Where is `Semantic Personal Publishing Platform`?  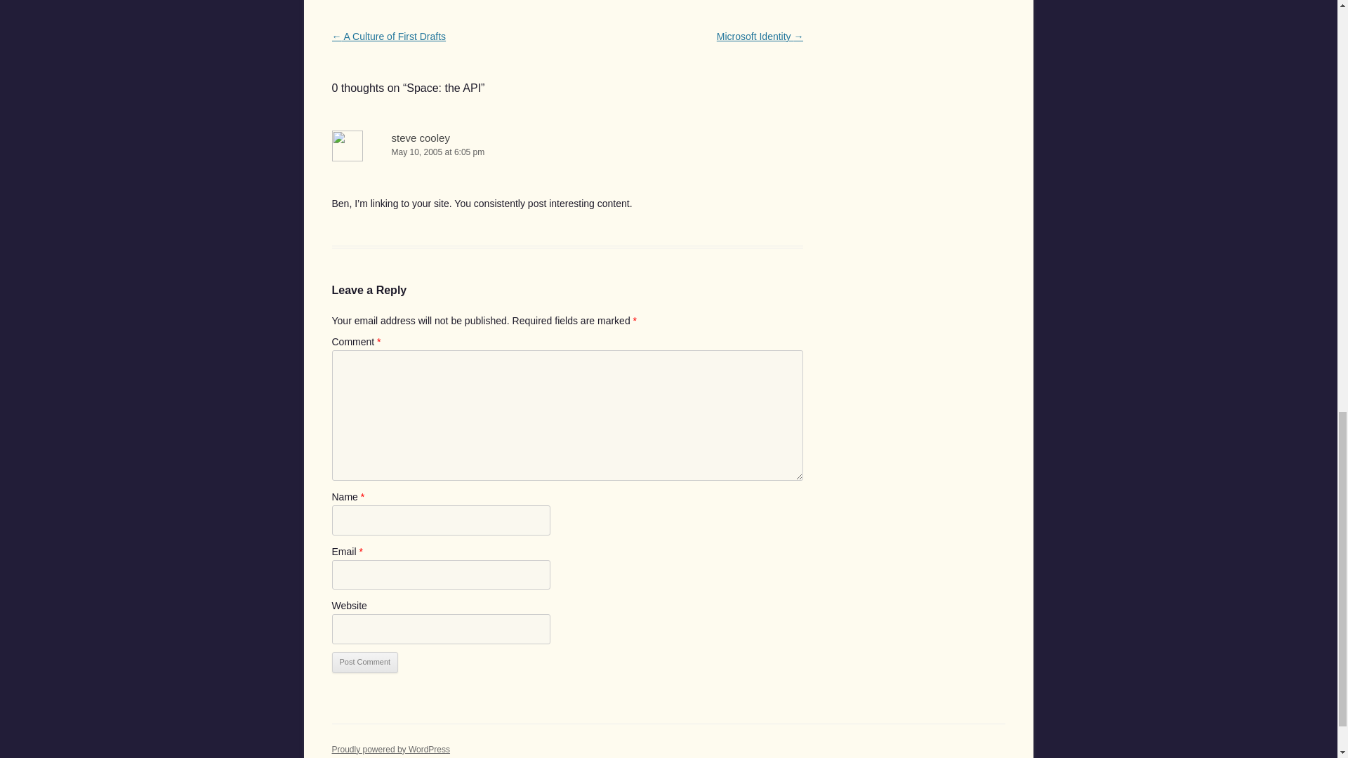
Semantic Personal Publishing Platform is located at coordinates (390, 749).